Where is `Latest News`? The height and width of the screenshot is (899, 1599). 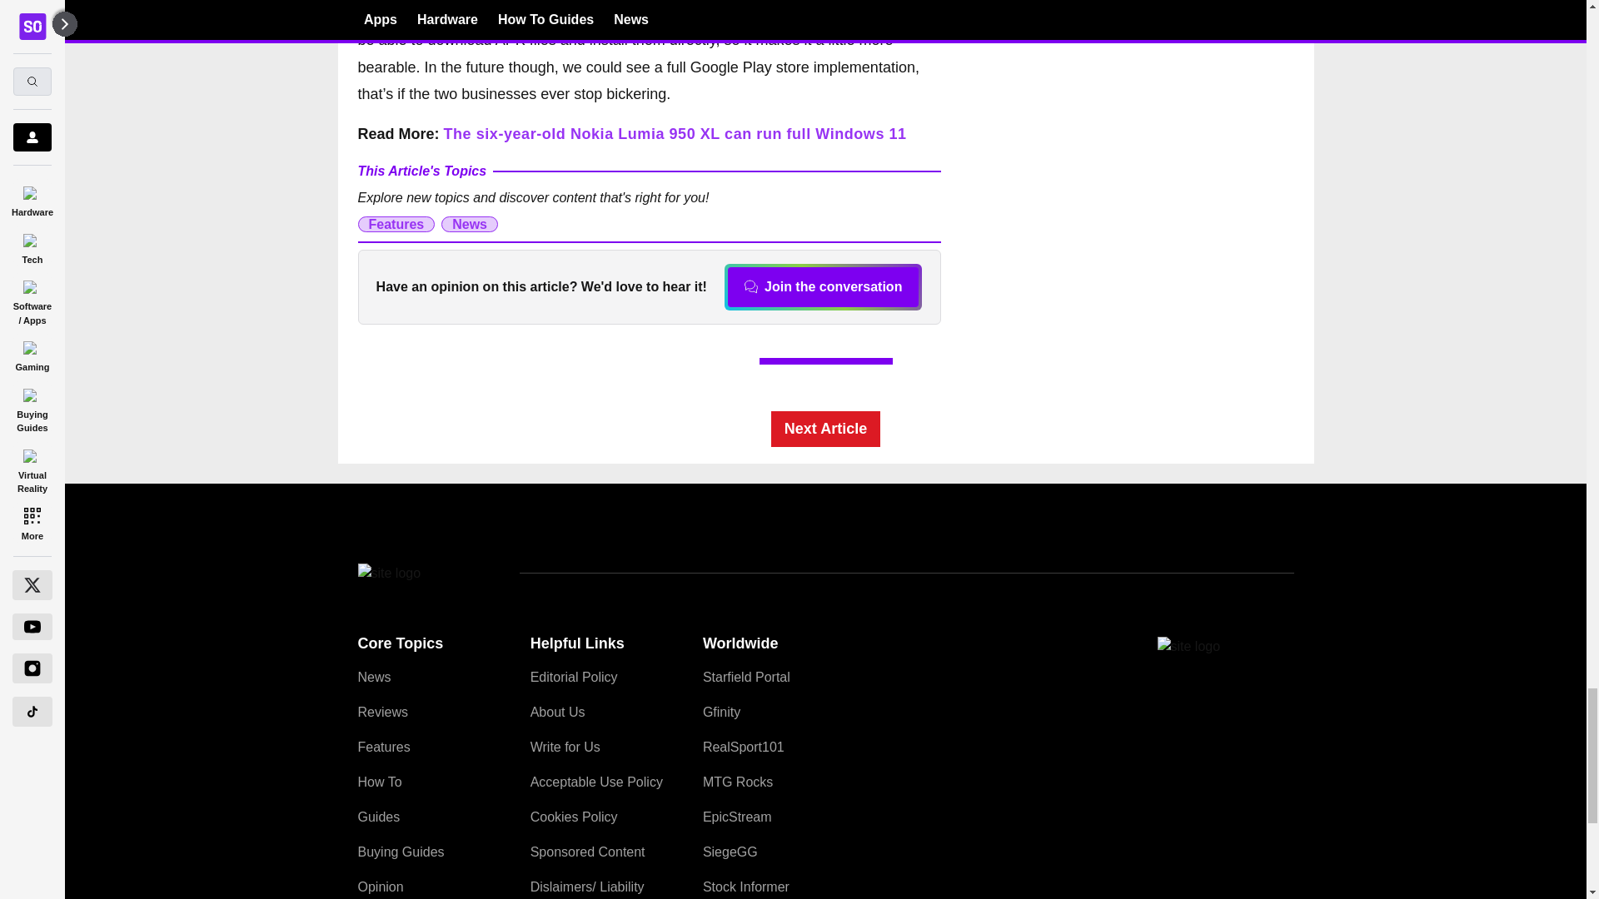 Latest News is located at coordinates (1168, 165).